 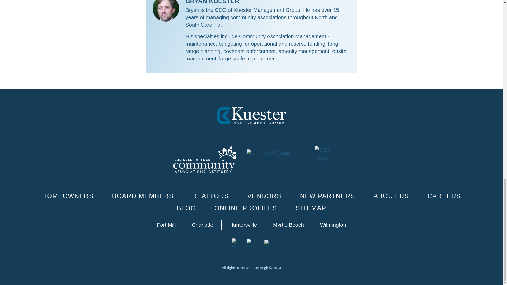 What do you see at coordinates (210, 196) in the screenshot?
I see `REALTORS` at bounding box center [210, 196].